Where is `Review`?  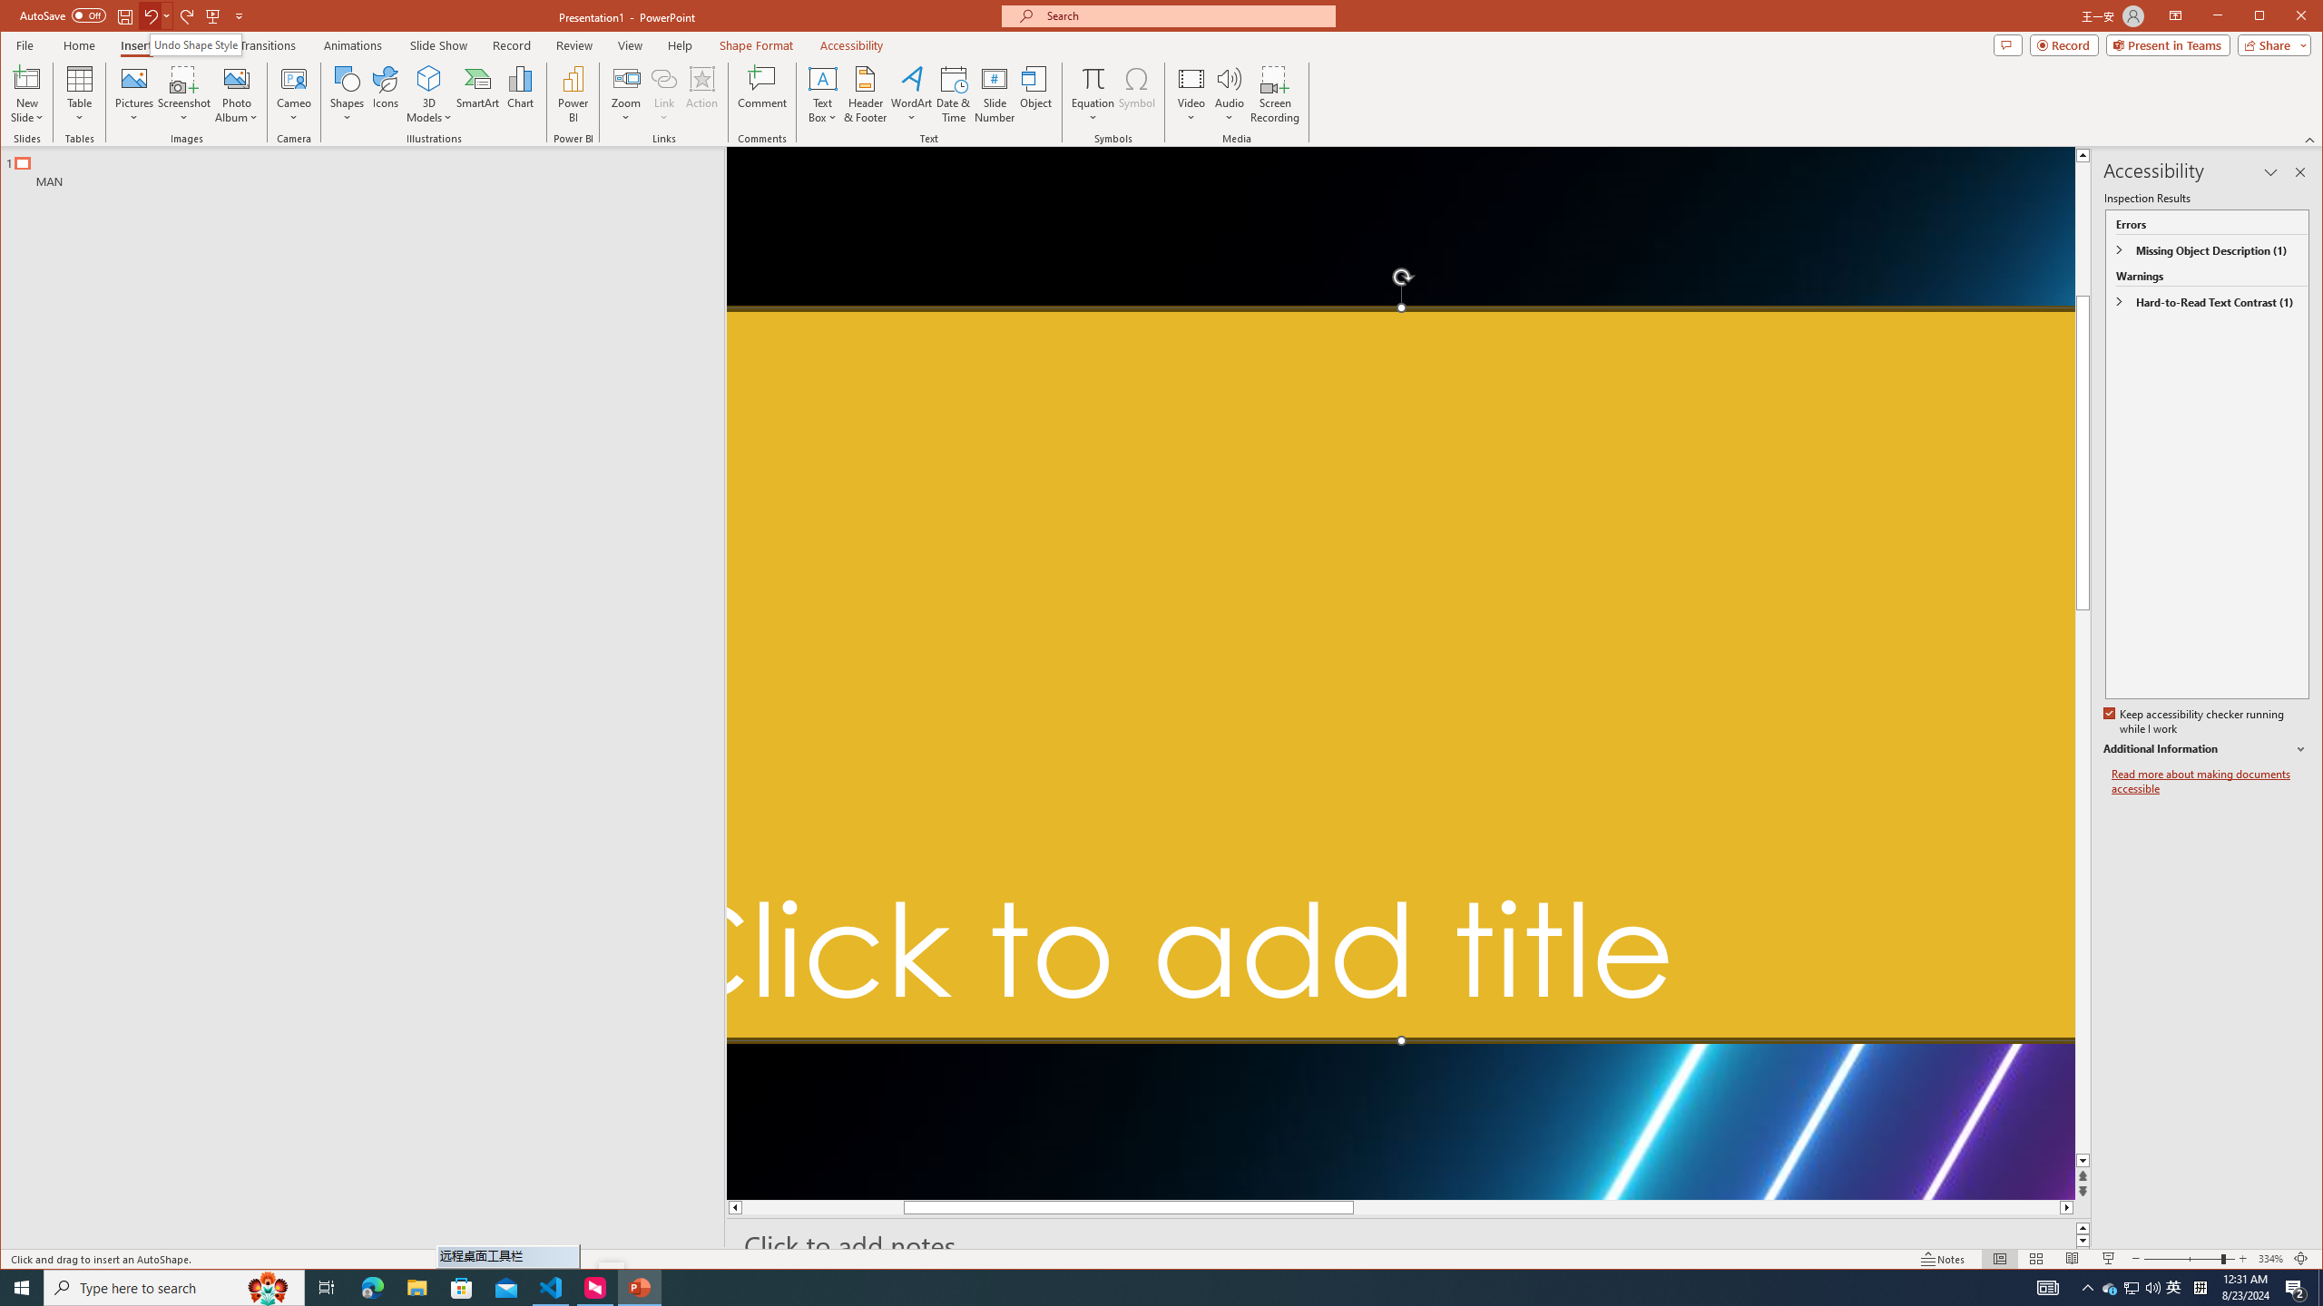
Review is located at coordinates (2301, 172).